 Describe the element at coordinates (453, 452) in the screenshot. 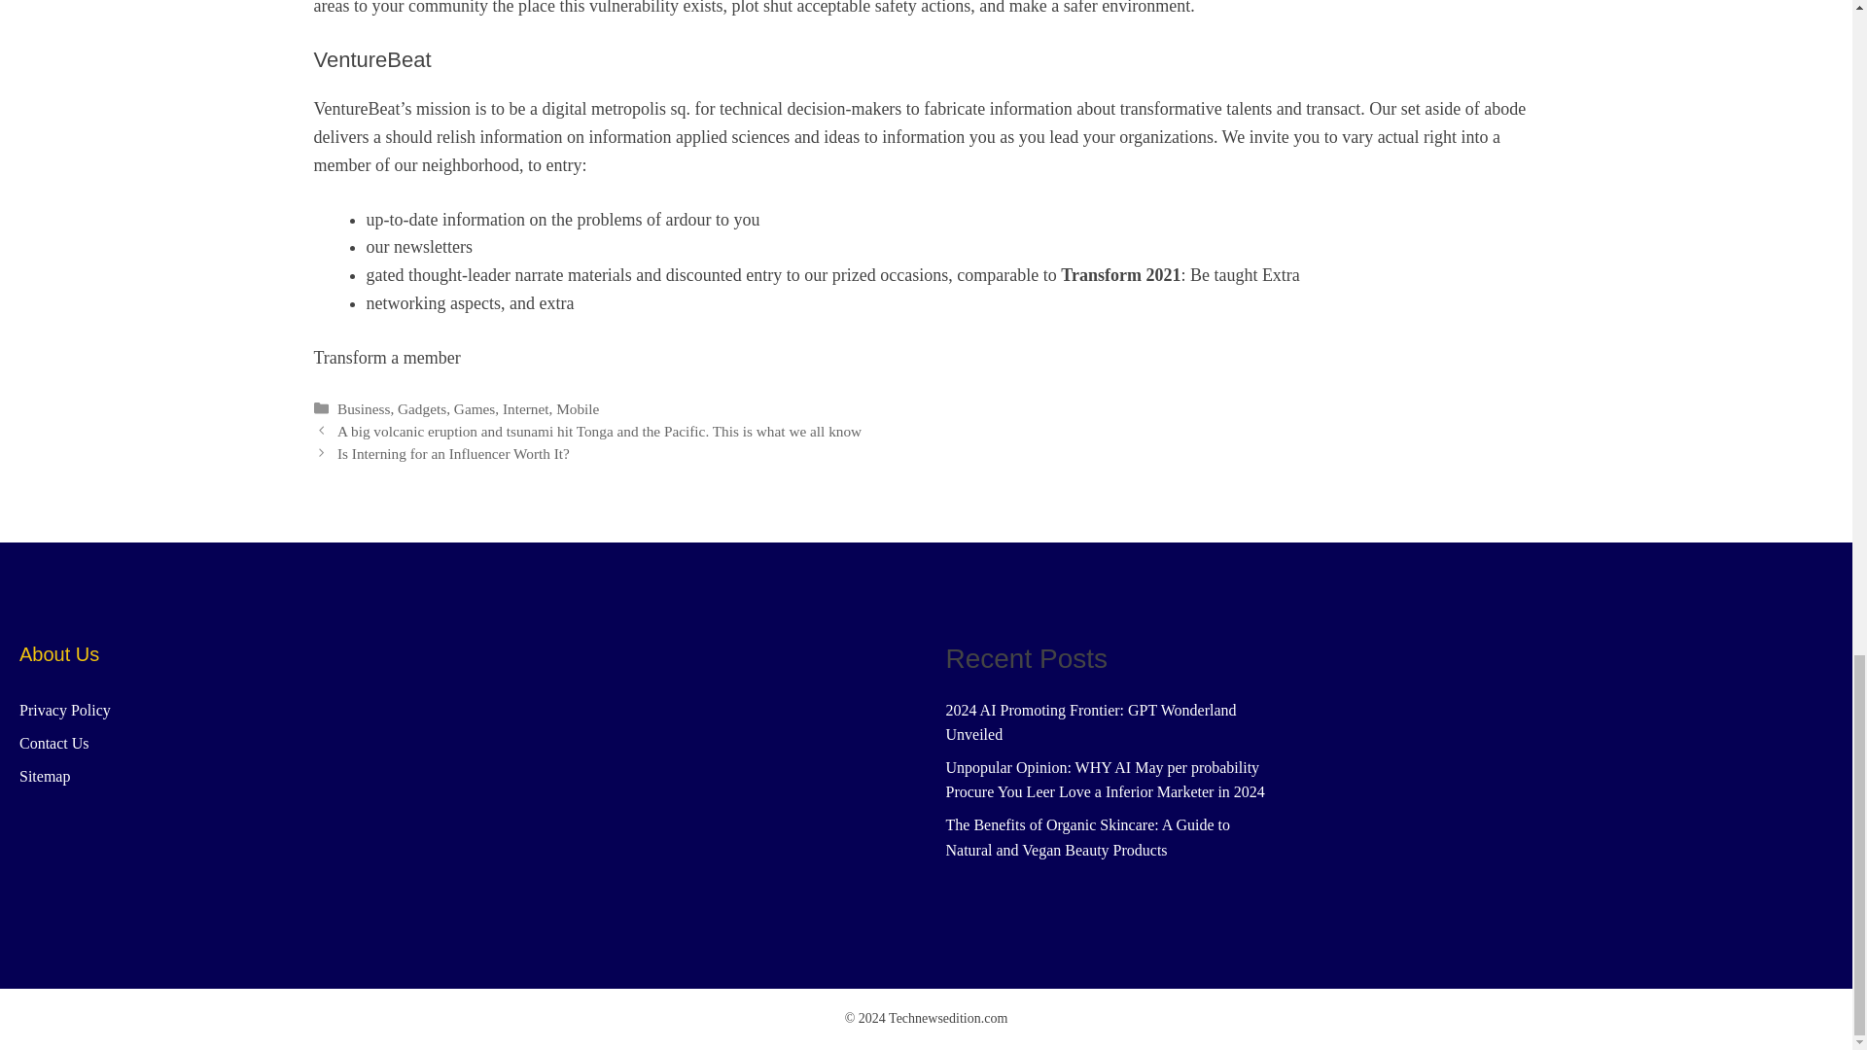

I see `Is Interning for an Influencer Worth It?` at that location.